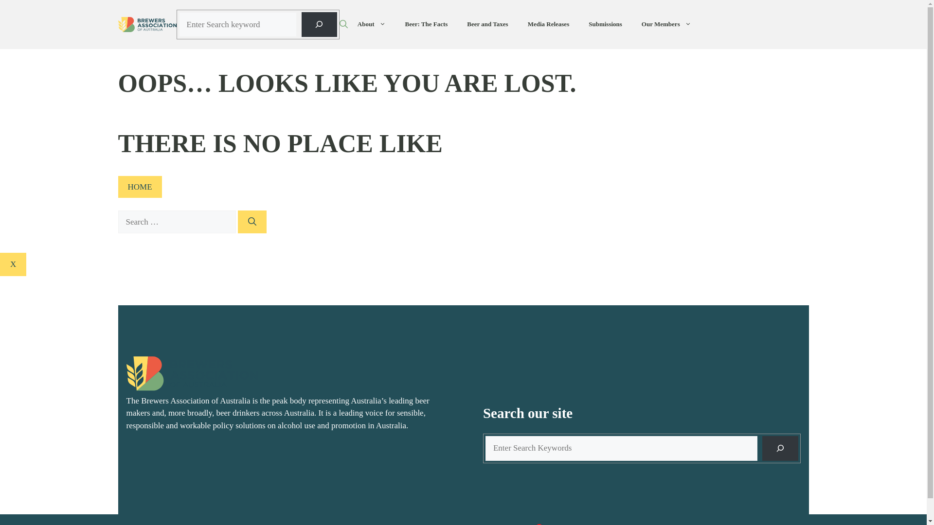 The height and width of the screenshot is (525, 934). I want to click on Beer and Taxes, so click(487, 24).